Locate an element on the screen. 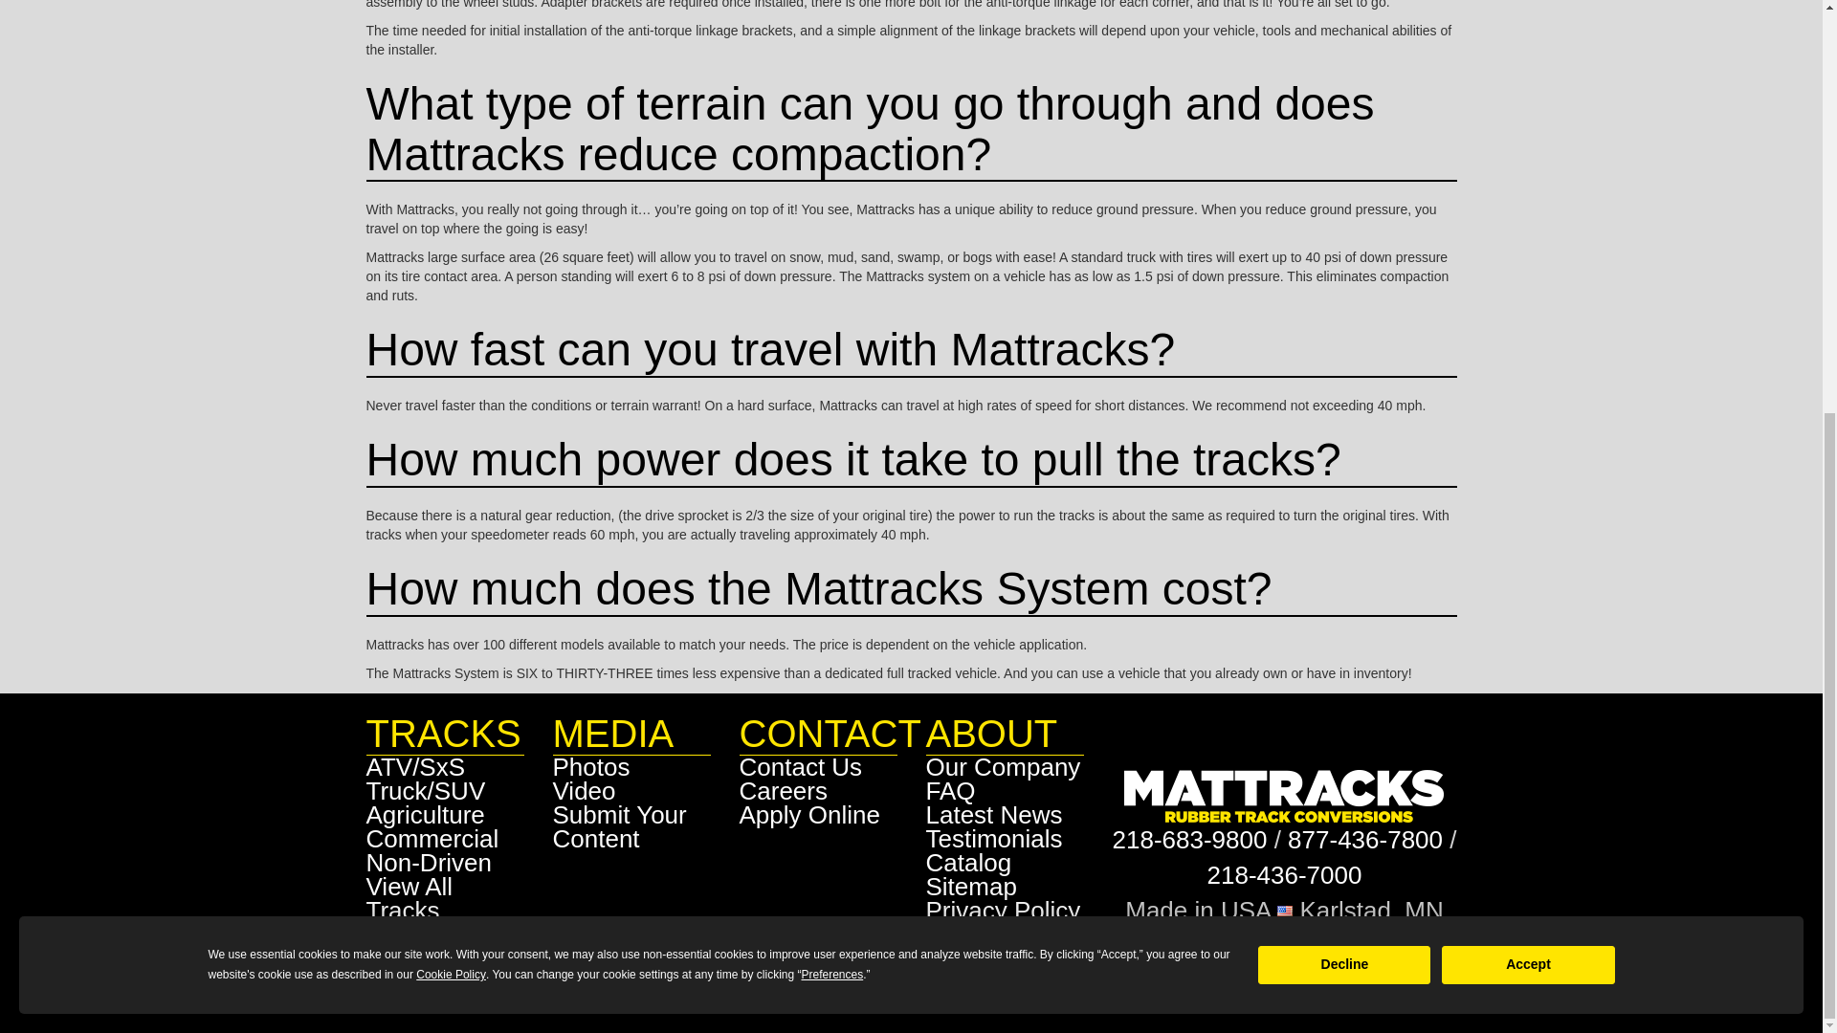  Mattracks is located at coordinates (1284, 796).